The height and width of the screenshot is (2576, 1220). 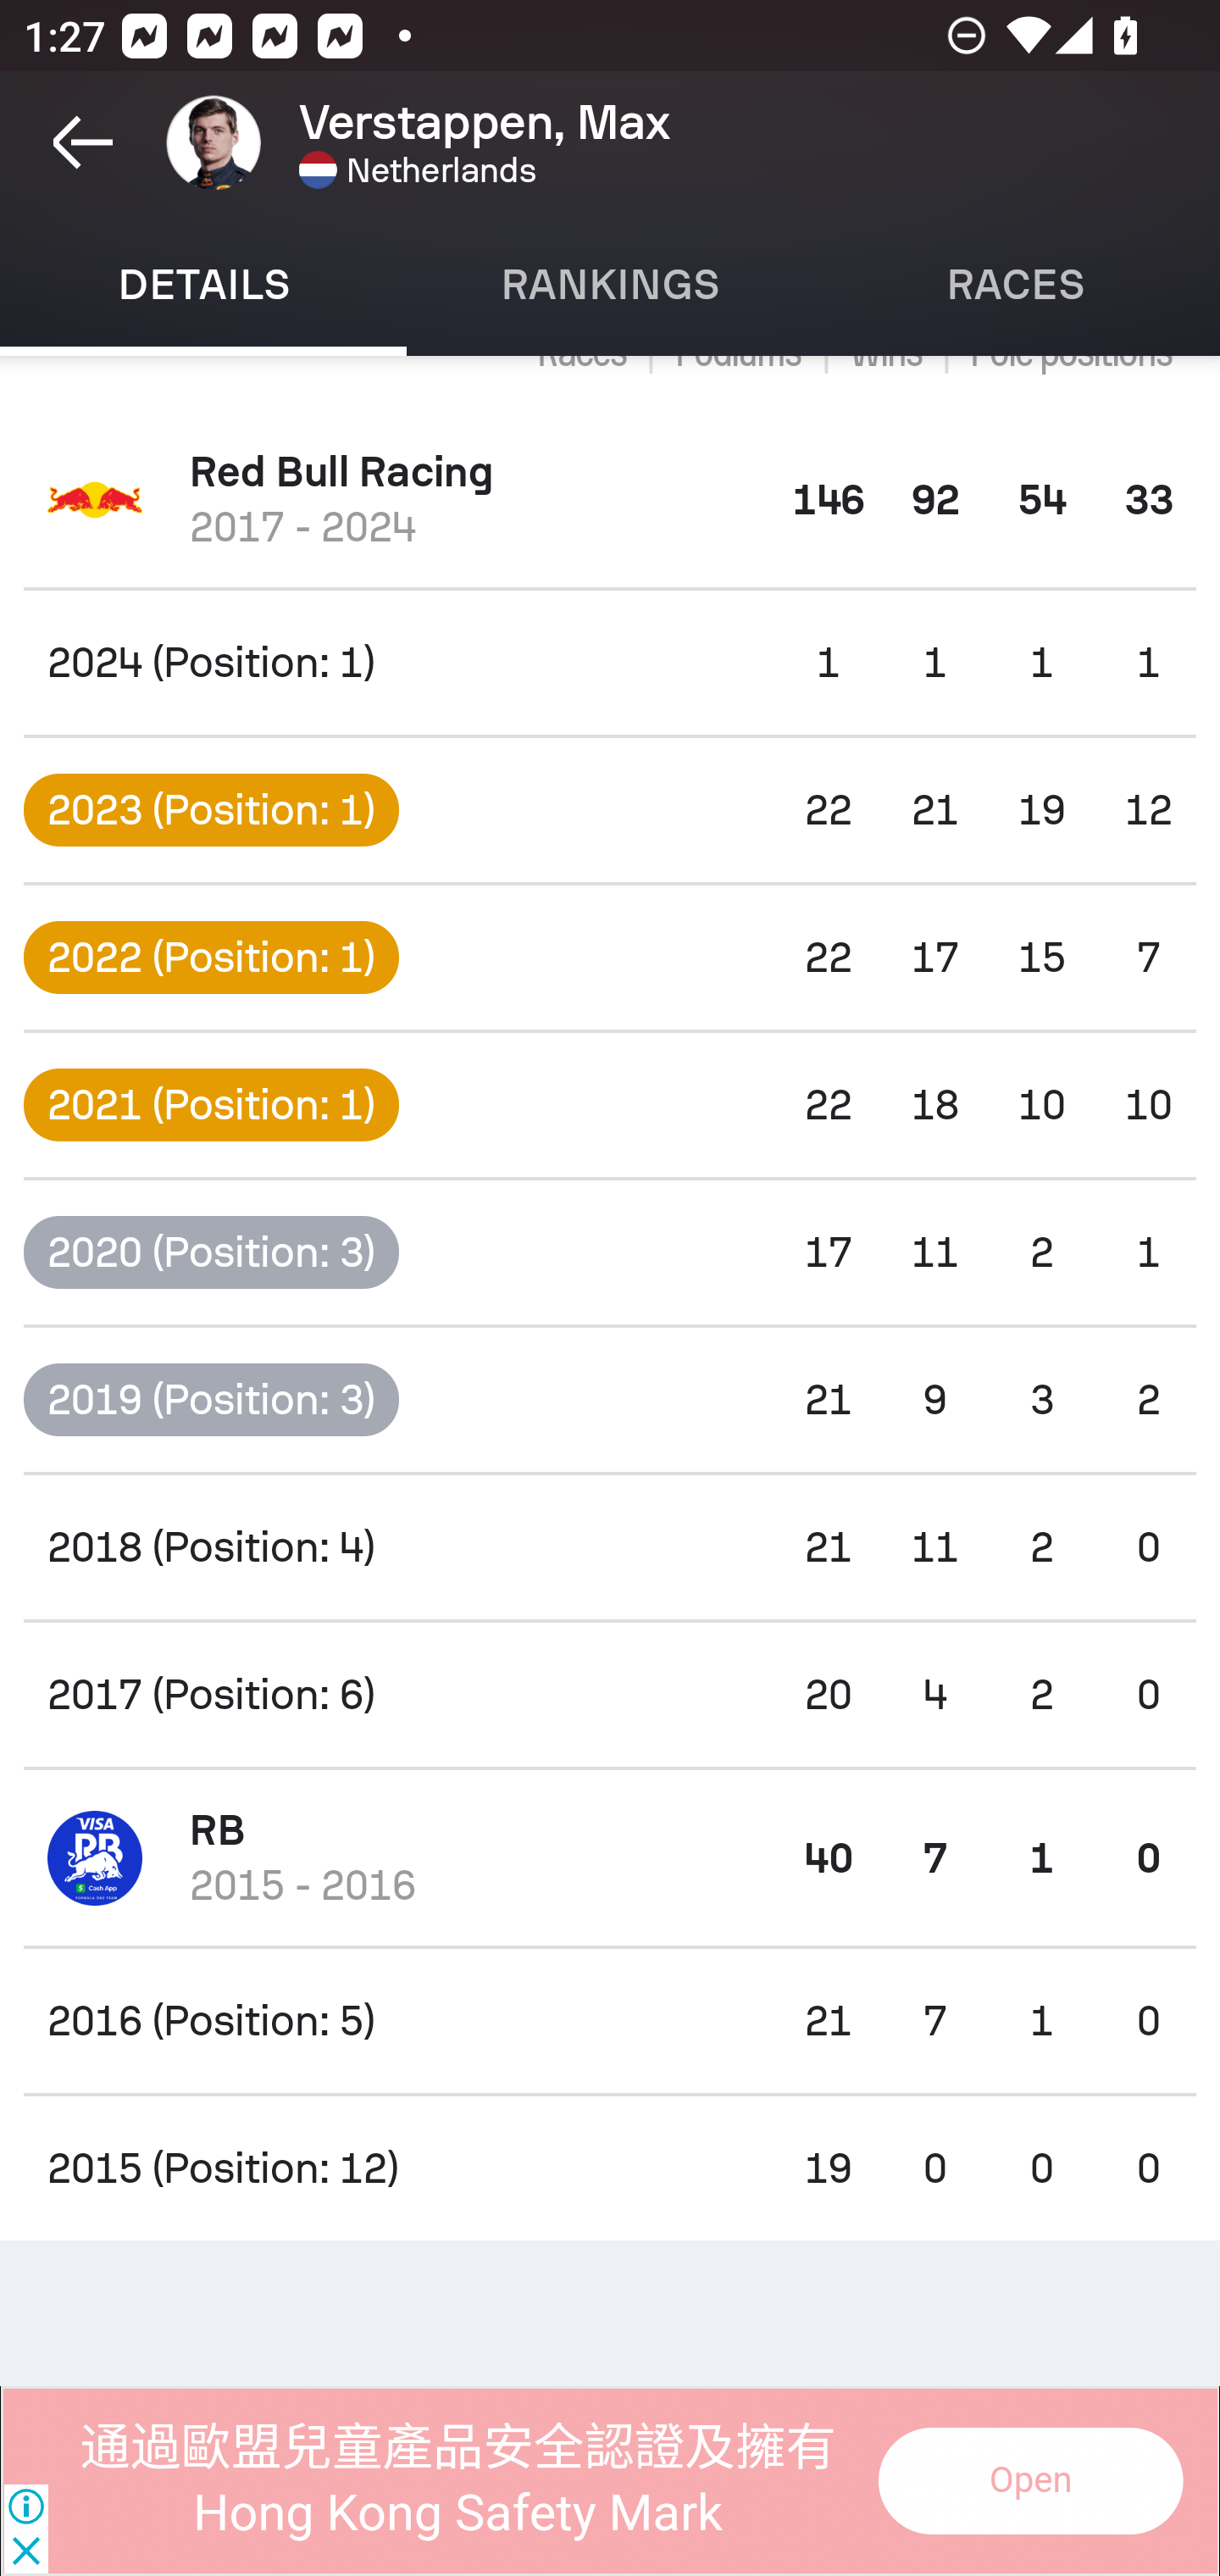 I want to click on 2019 (Position: 3) 21 9 3 2, so click(x=610, y=1398).